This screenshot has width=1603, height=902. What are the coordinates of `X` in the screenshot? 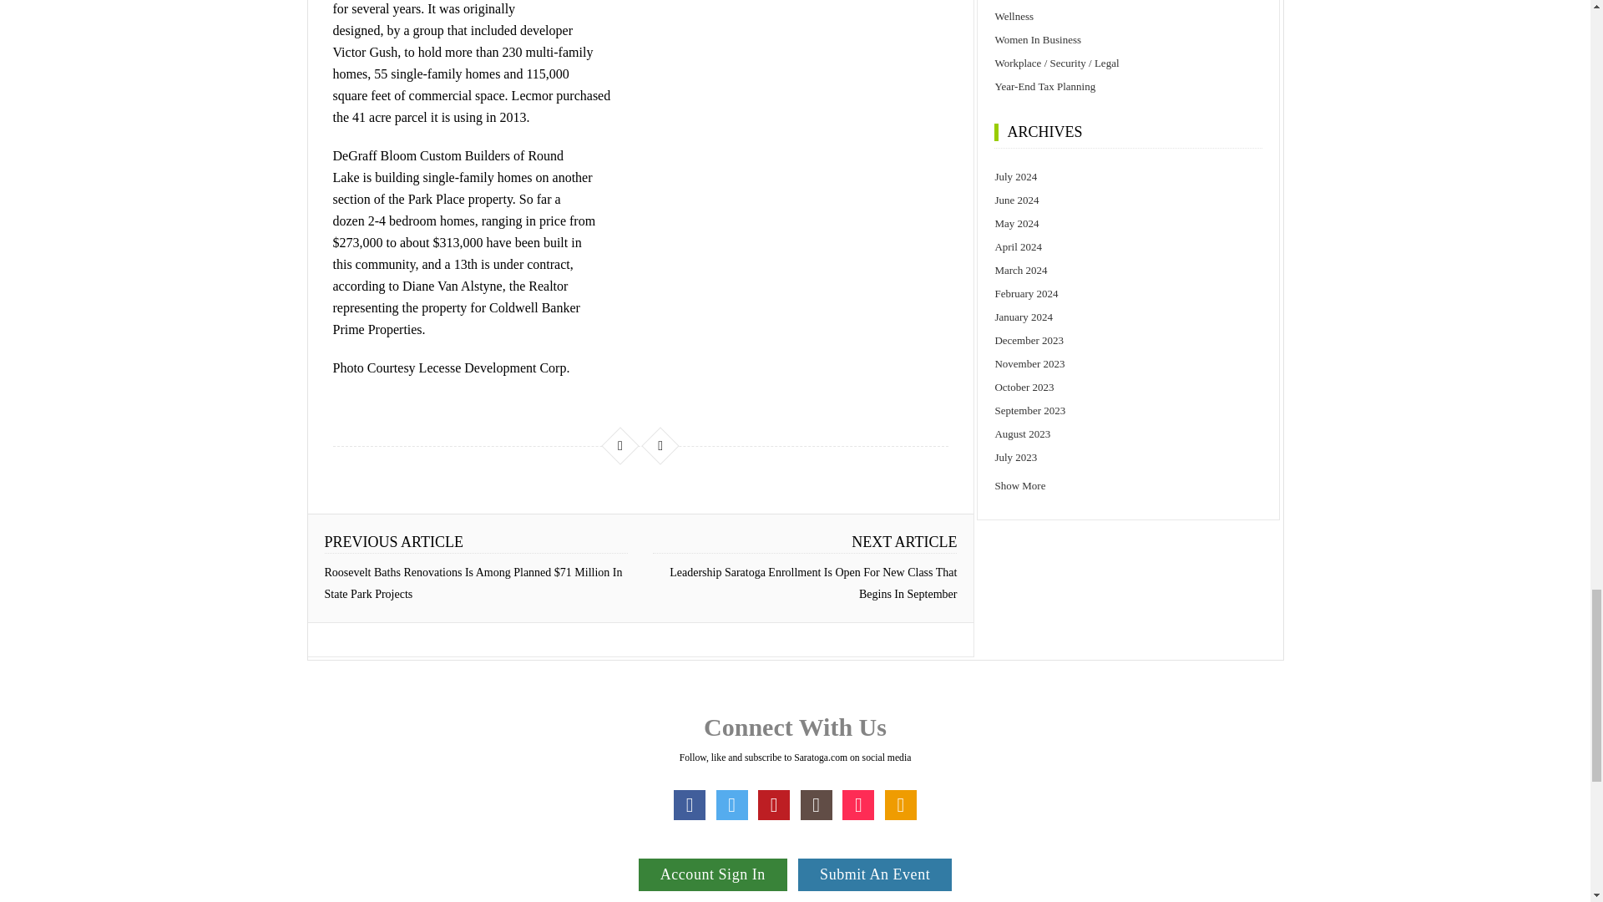 It's located at (732, 805).